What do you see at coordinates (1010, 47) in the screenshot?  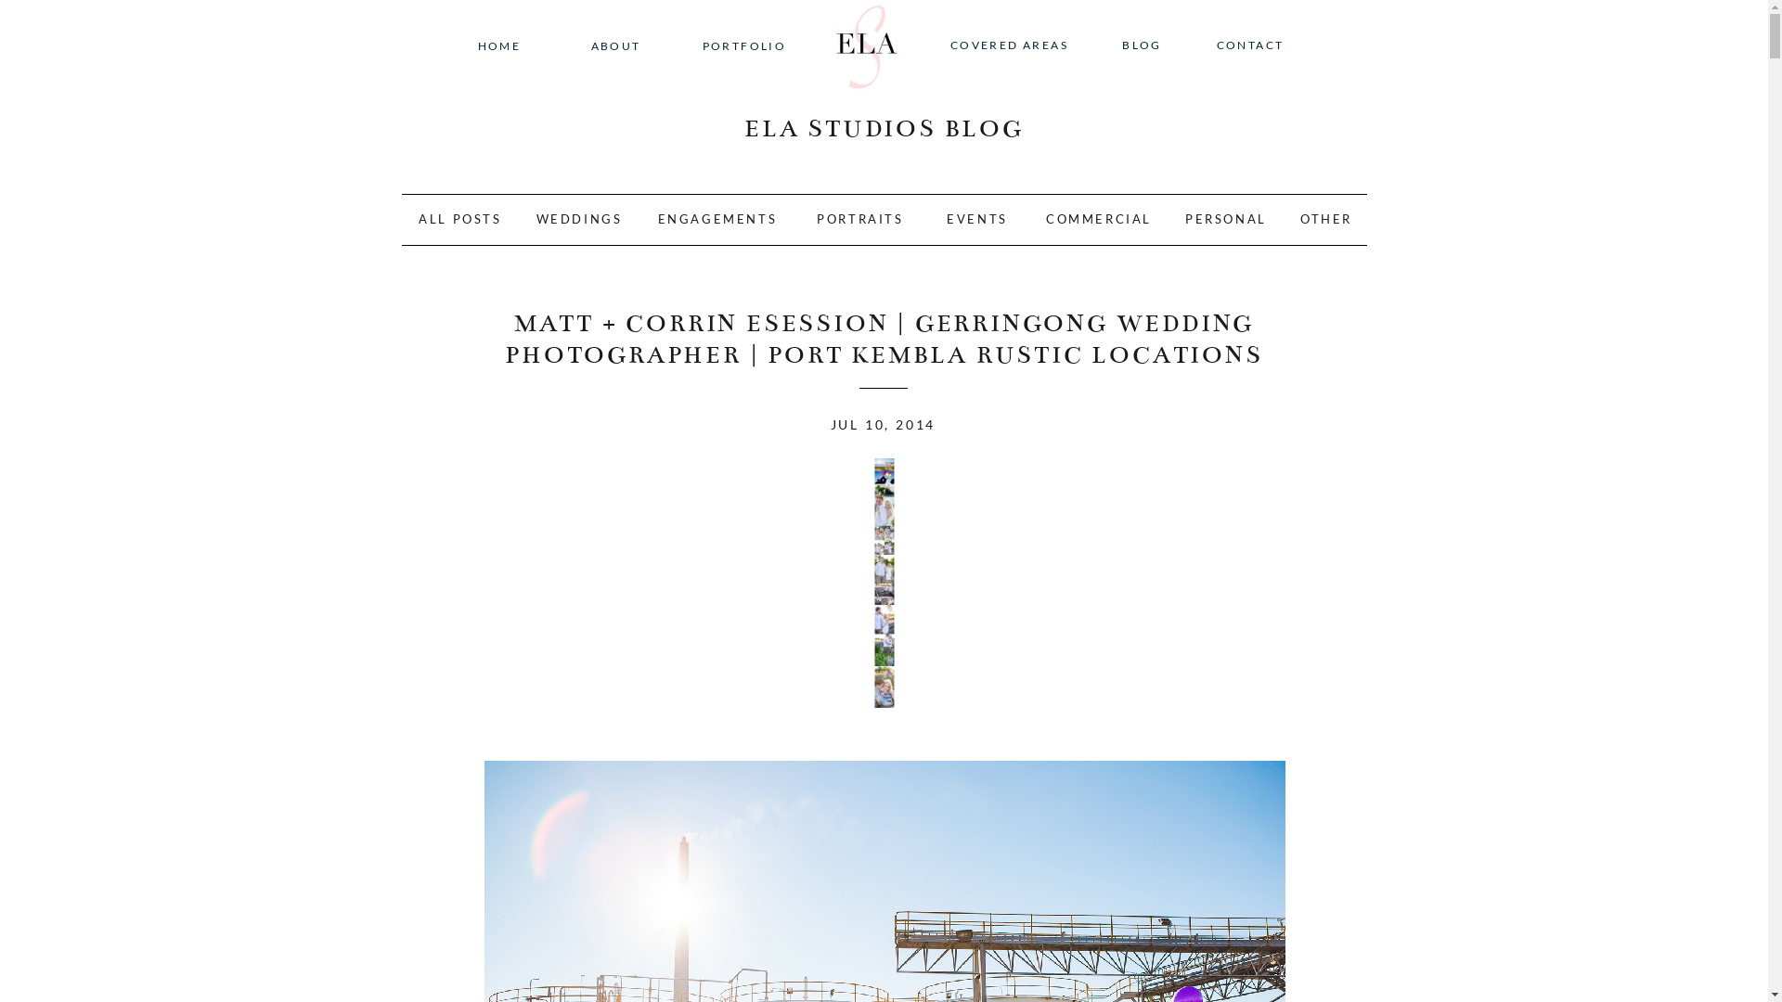 I see `COVERED AREAS` at bounding box center [1010, 47].